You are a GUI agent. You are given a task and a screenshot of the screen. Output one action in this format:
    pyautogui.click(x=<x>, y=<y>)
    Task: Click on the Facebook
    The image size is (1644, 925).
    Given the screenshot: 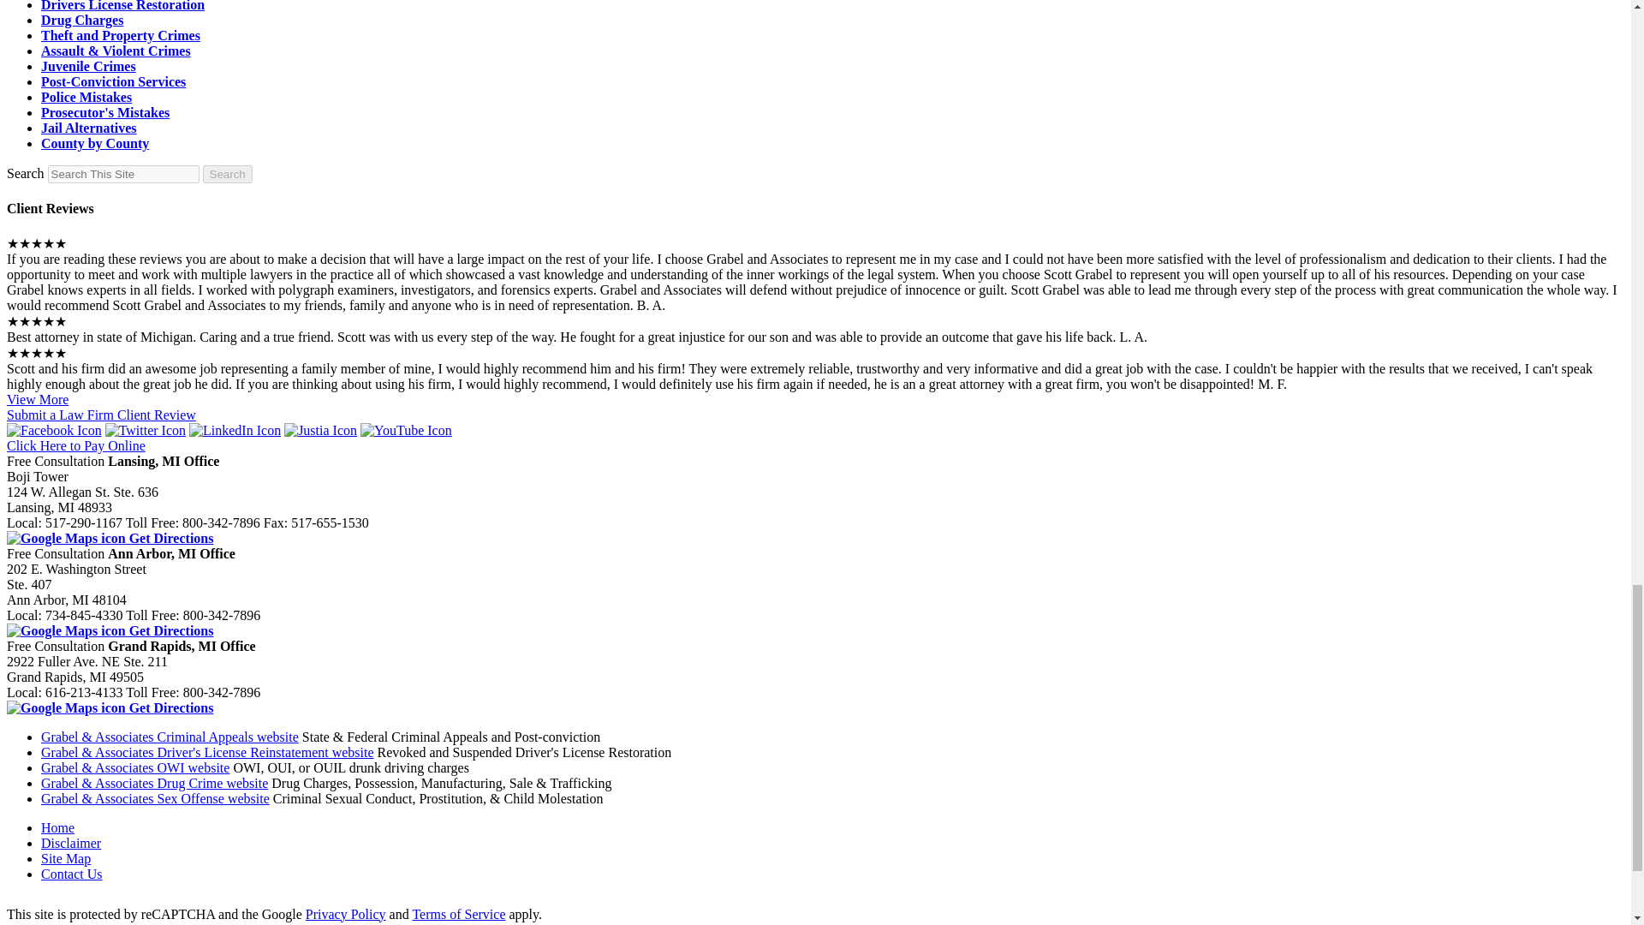 What is the action you would take?
    pyautogui.click(x=54, y=430)
    